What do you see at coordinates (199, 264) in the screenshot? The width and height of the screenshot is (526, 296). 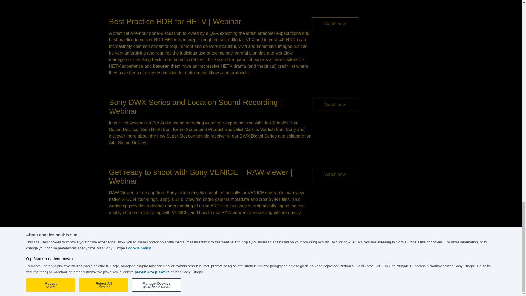 I see `Press Centre` at bounding box center [199, 264].